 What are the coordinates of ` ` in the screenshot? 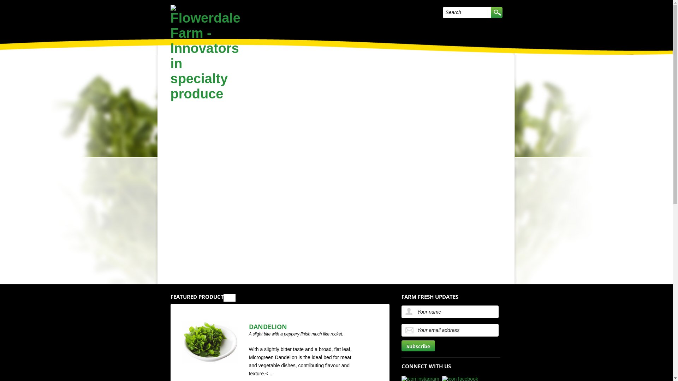 It's located at (496, 13).